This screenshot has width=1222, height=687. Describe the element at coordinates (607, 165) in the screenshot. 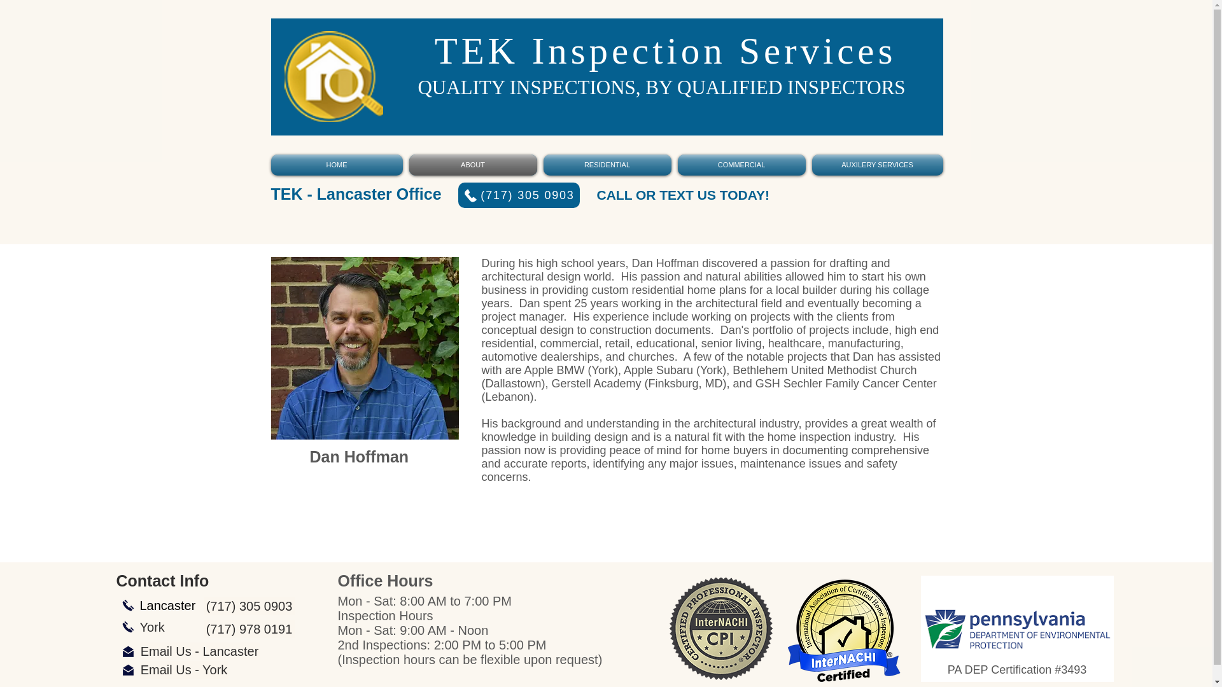

I see `RESIDENTIAL` at that location.